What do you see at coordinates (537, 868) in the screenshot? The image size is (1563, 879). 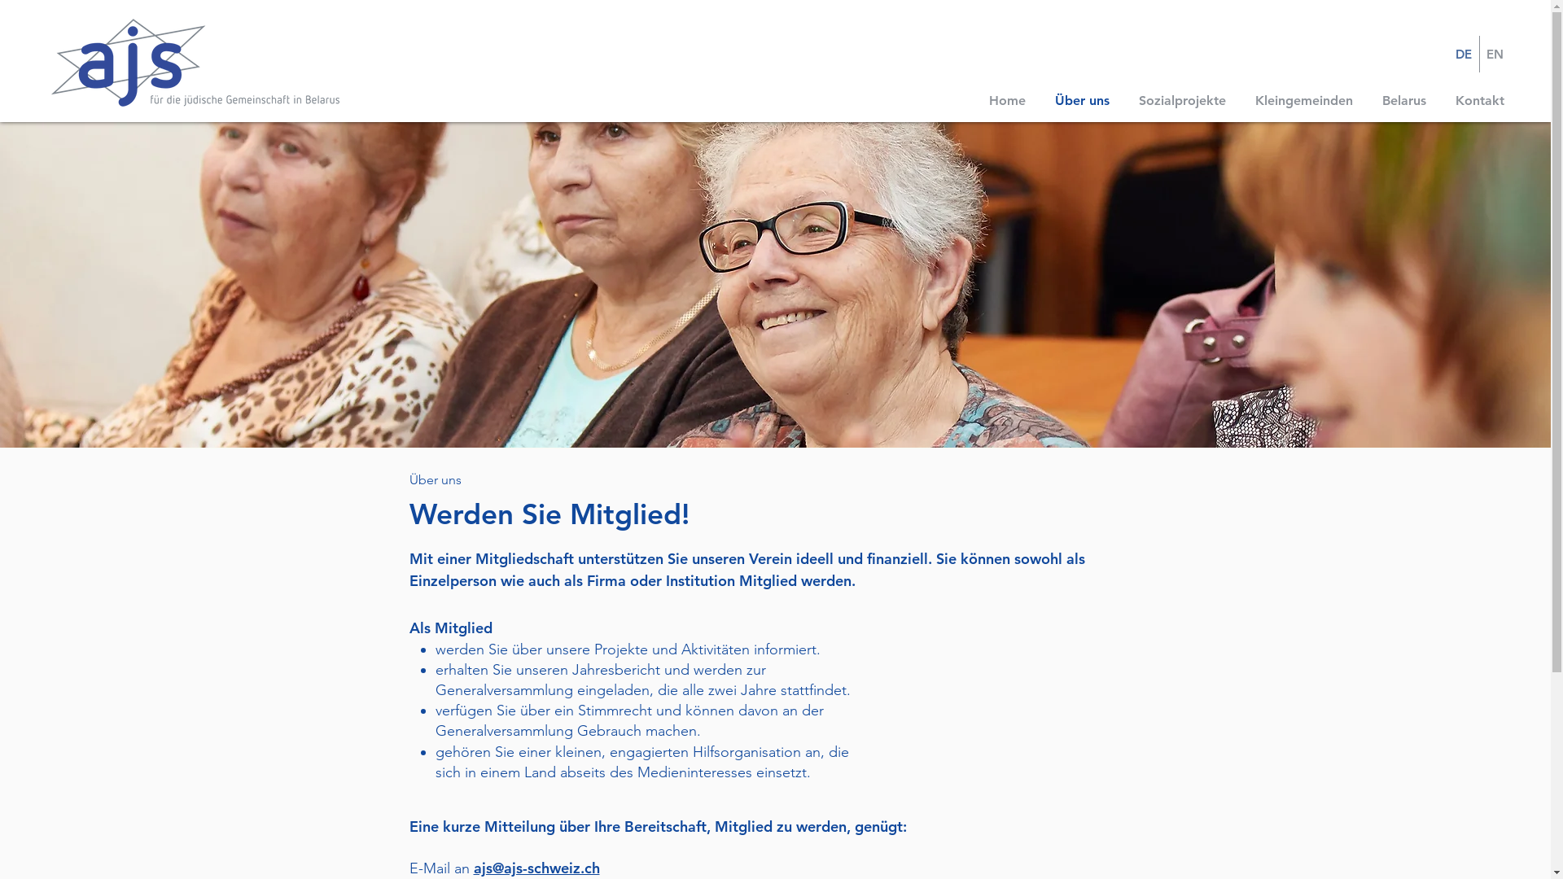 I see `ajs@ajs-schweiz.ch` at bounding box center [537, 868].